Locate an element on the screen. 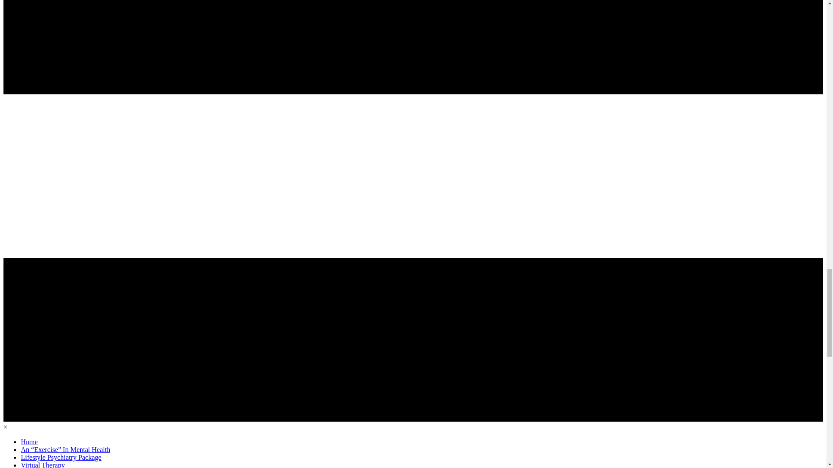 The height and width of the screenshot is (468, 833). Home is located at coordinates (29, 442).